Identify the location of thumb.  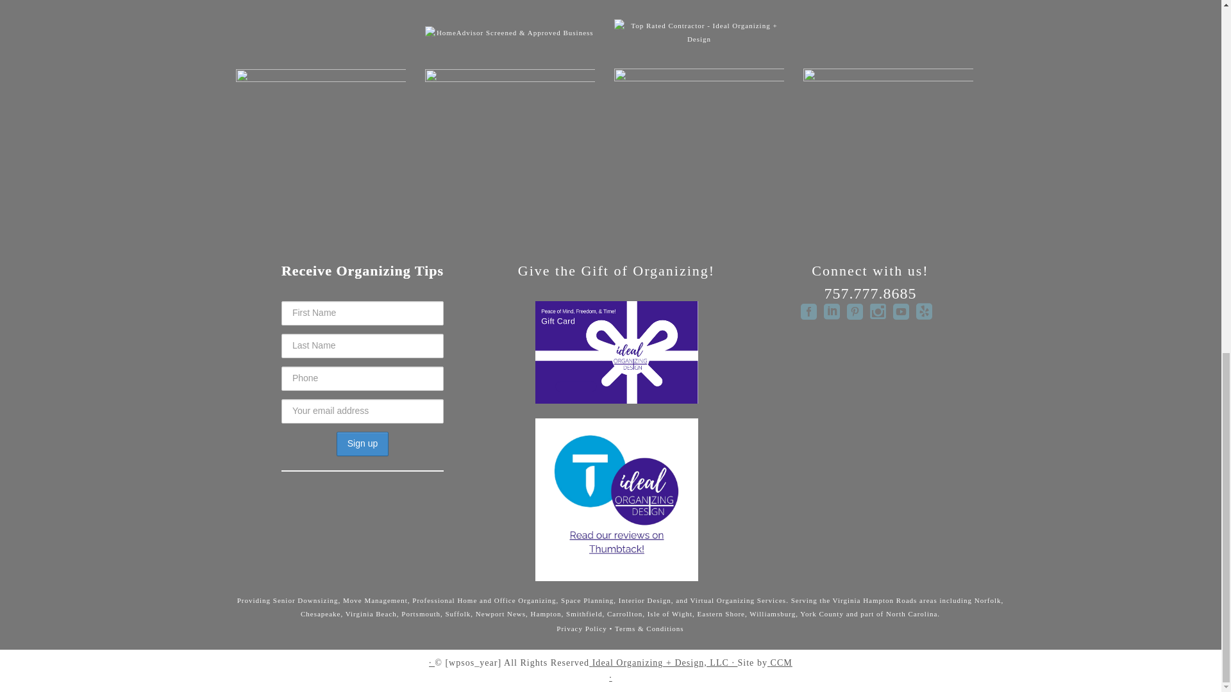
(699, 143).